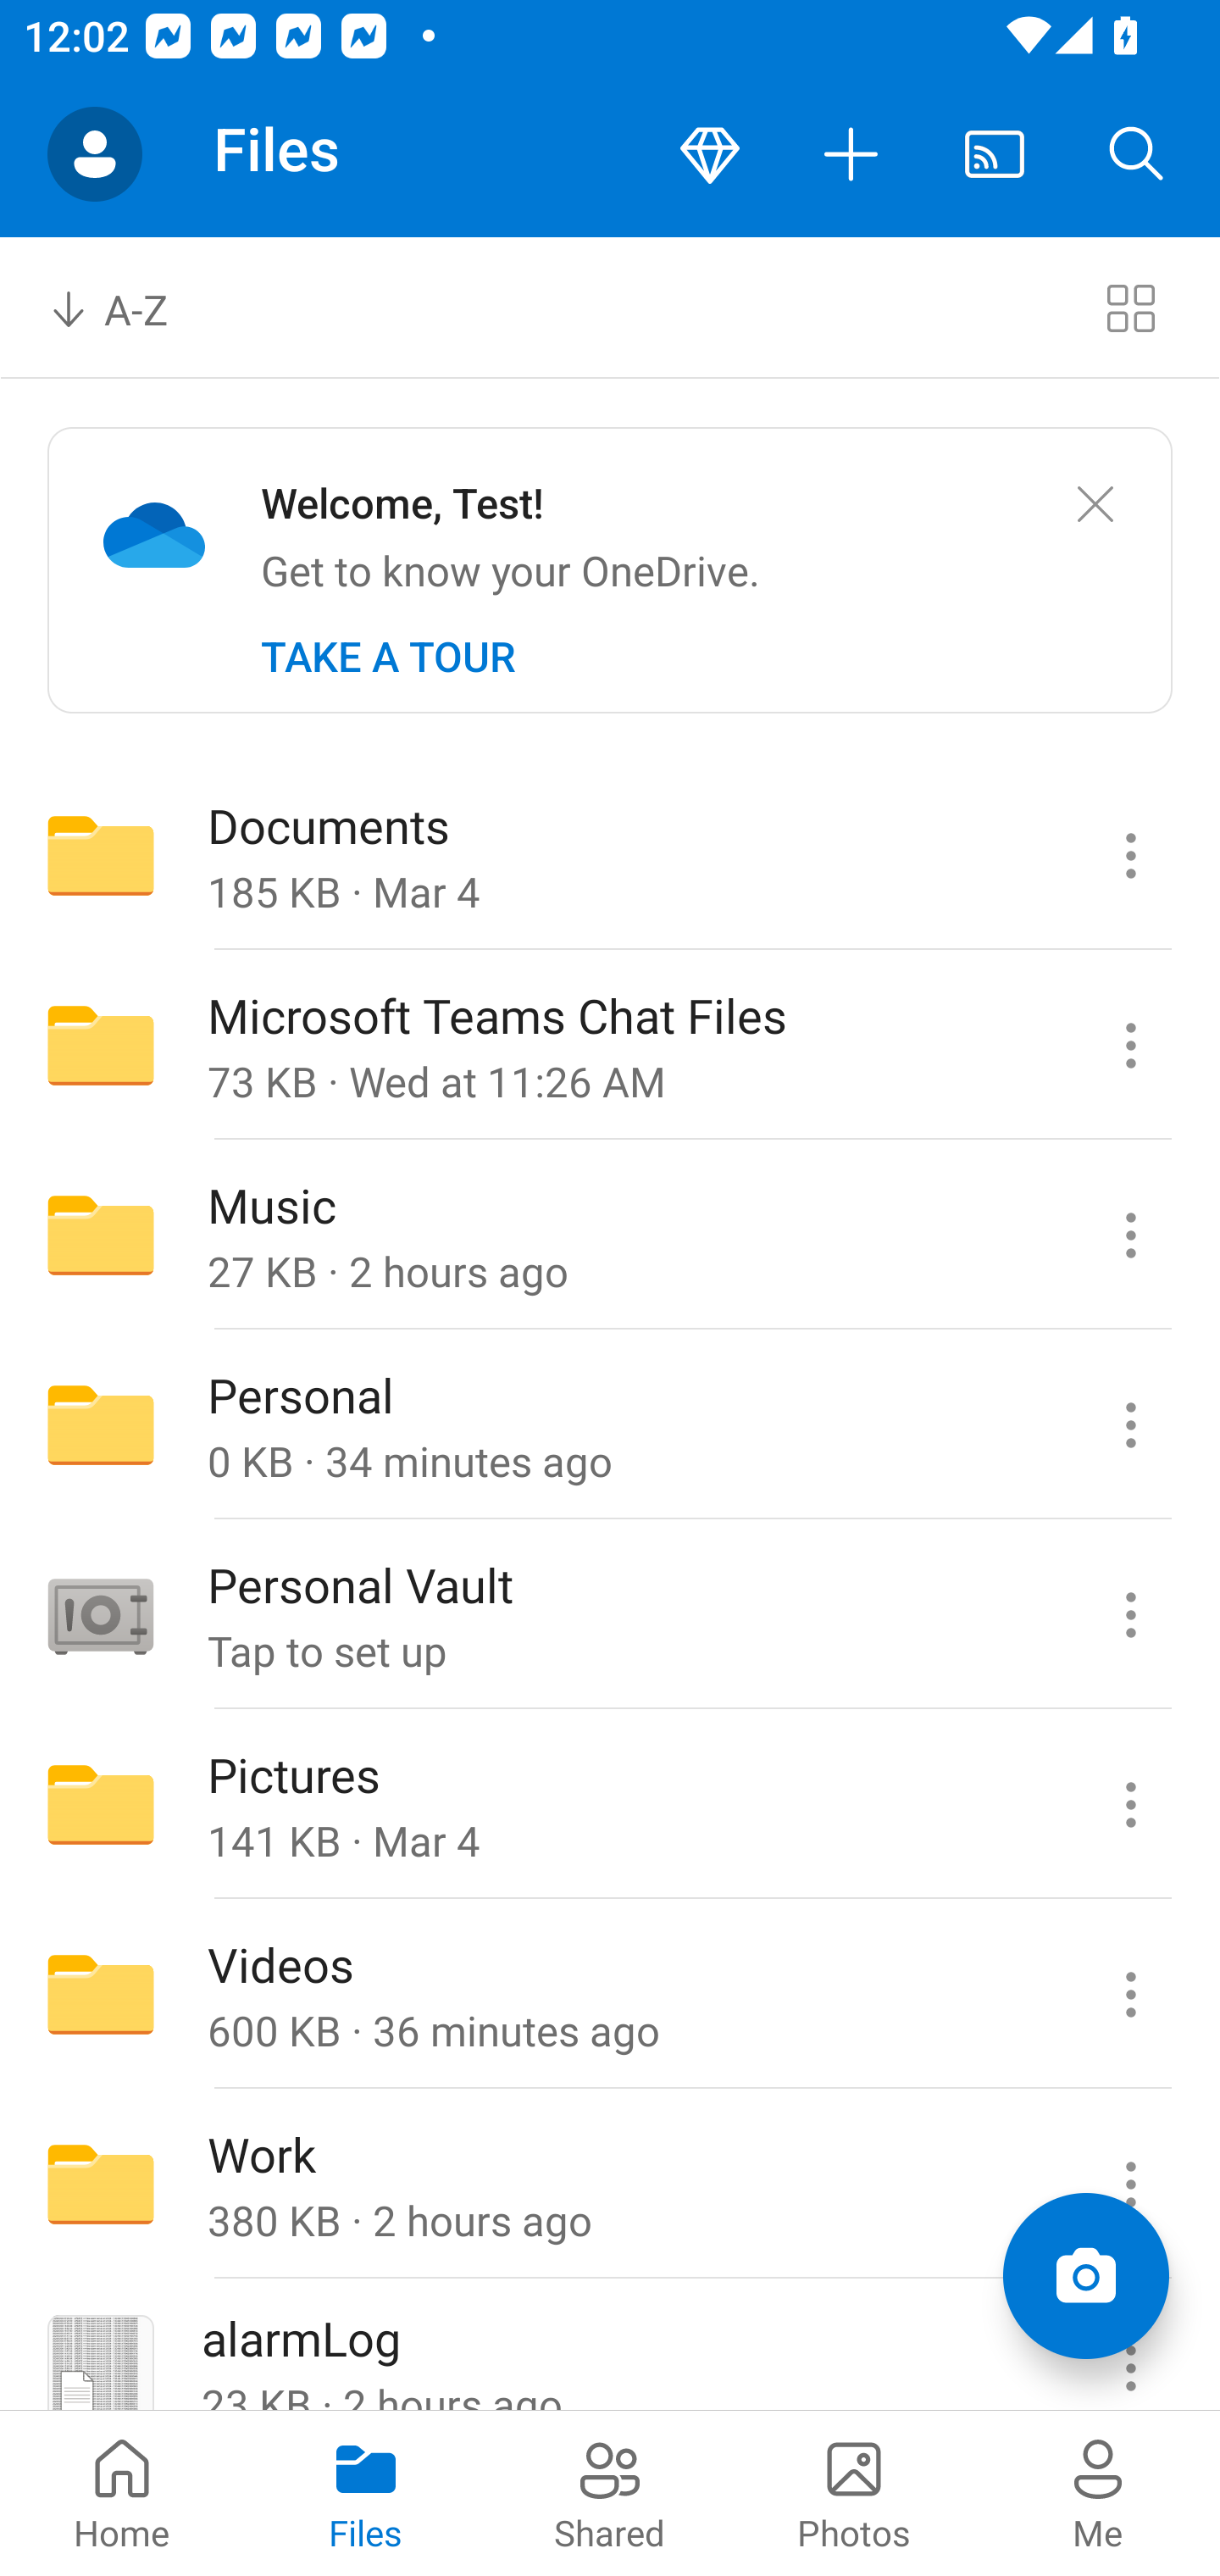  I want to click on Photos pivot Photos, so click(854, 2493).